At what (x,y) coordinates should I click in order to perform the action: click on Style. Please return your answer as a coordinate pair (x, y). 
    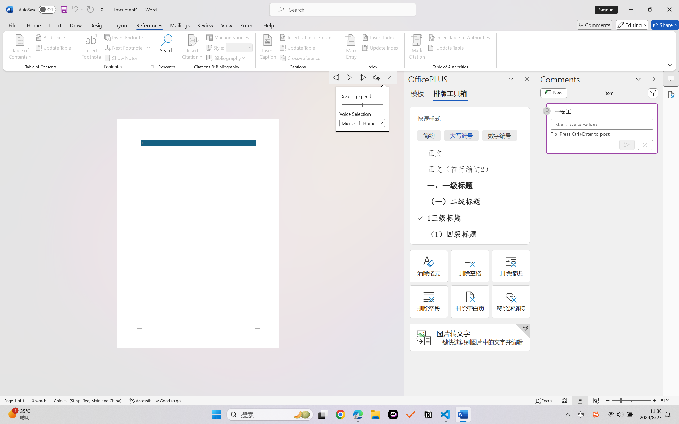
    Looking at the image, I should click on (237, 47).